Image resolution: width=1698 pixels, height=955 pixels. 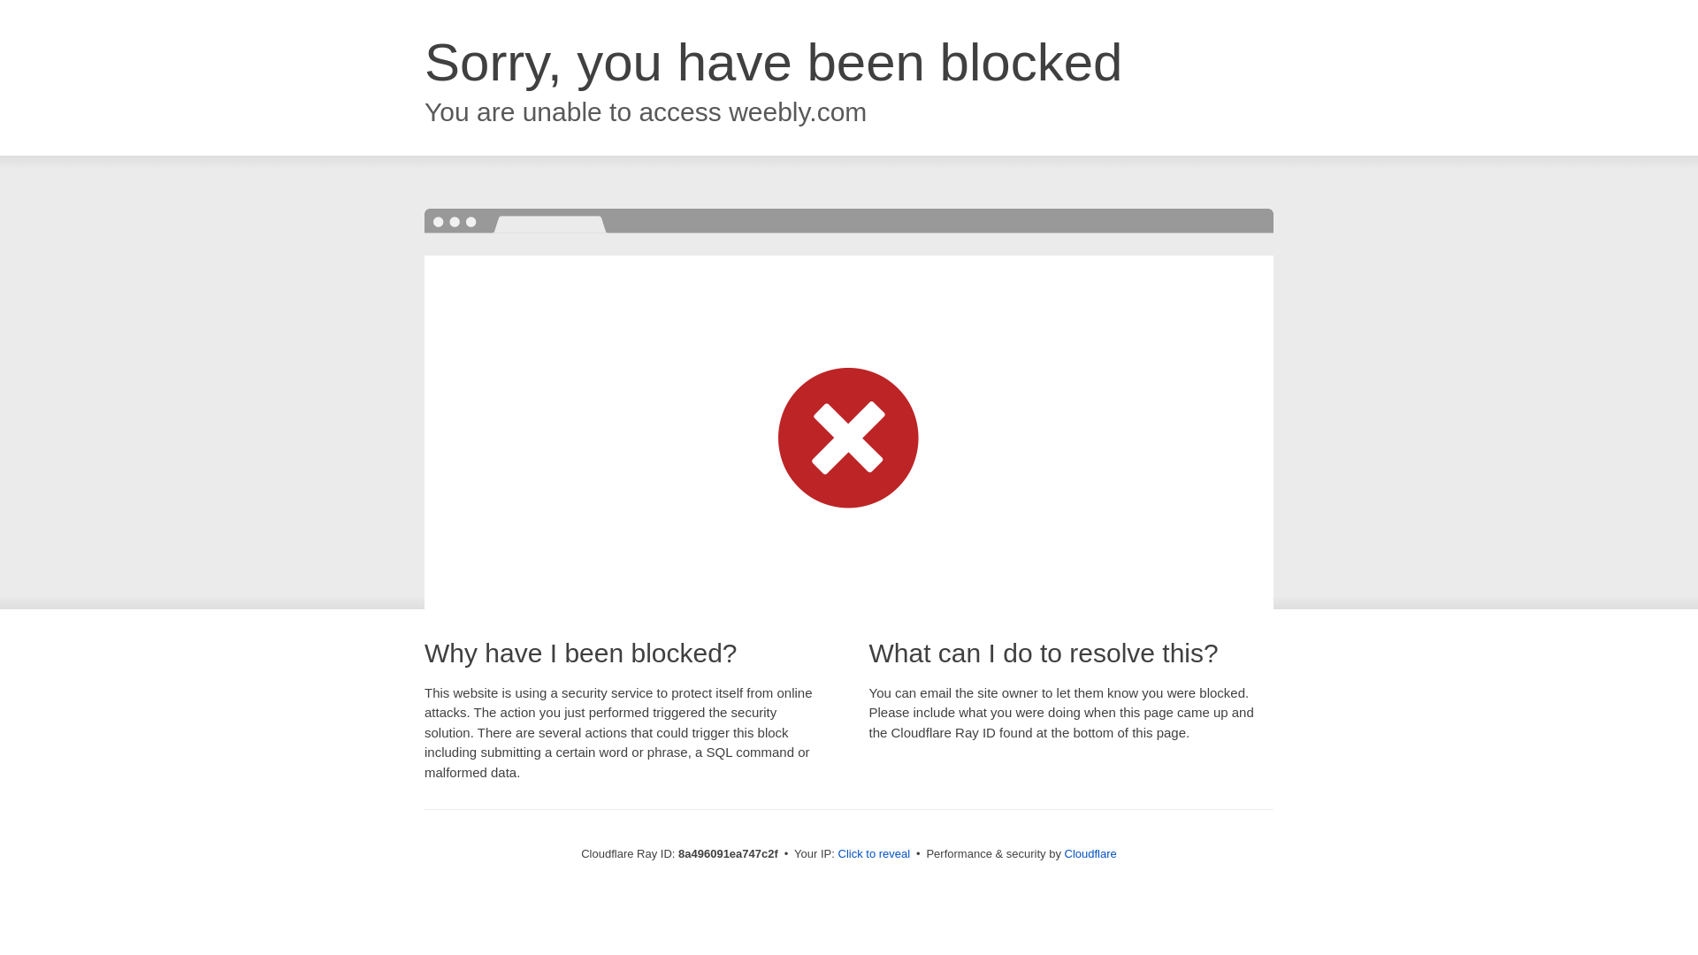 What do you see at coordinates (1090, 853) in the screenshot?
I see `Cloudflare` at bounding box center [1090, 853].